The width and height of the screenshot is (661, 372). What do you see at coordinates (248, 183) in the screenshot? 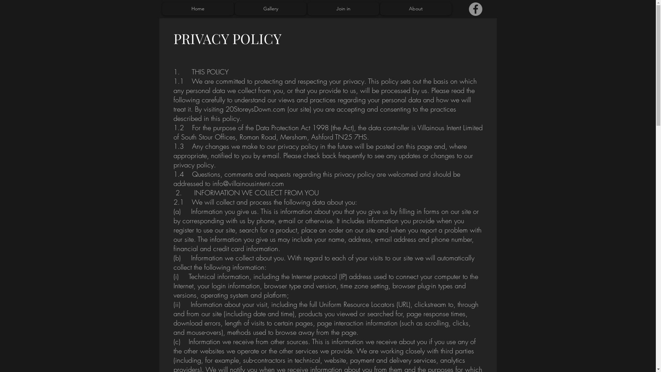
I see `info@villainousintent.com` at bounding box center [248, 183].